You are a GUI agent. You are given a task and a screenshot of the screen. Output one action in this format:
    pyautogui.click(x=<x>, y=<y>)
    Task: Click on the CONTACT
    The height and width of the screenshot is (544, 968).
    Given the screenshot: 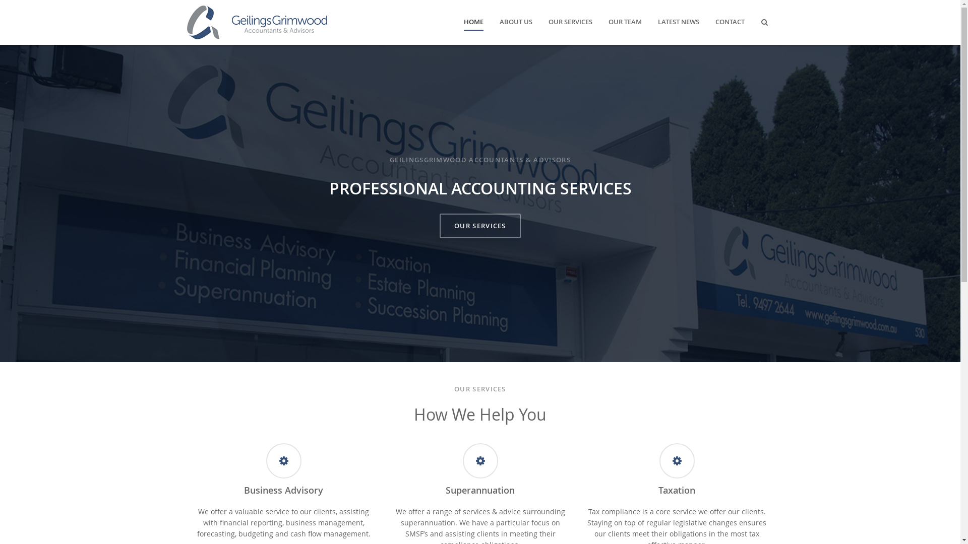 What is the action you would take?
    pyautogui.click(x=730, y=22)
    